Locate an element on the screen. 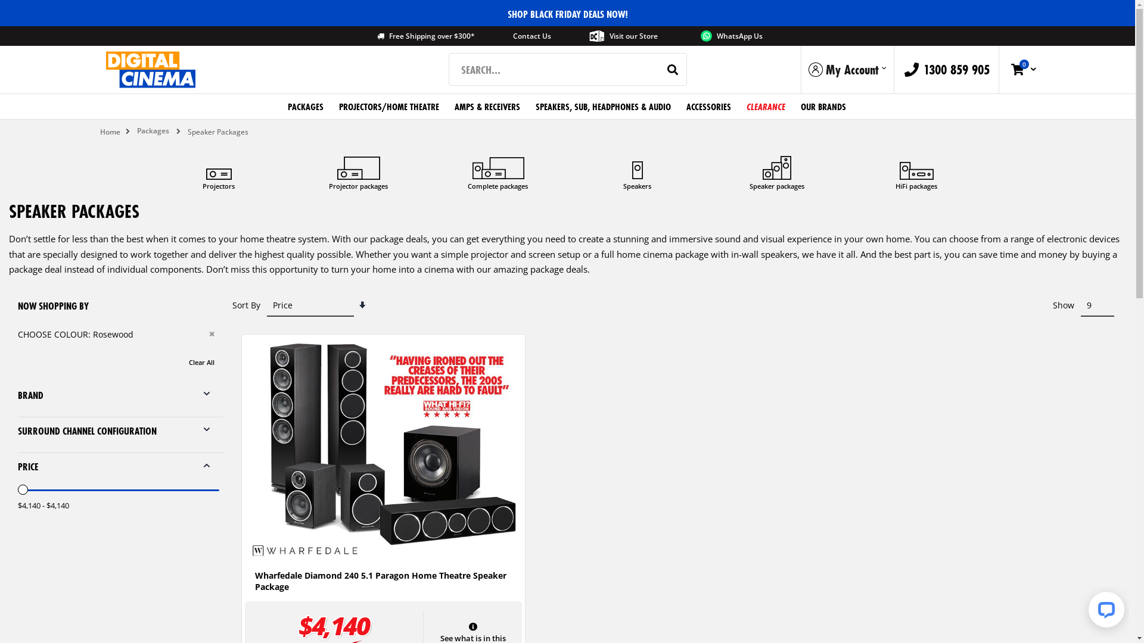 The width and height of the screenshot is (1144, 643). SPEAKERS, SUB, HEADPHONES & AUDIO is located at coordinates (603, 107).